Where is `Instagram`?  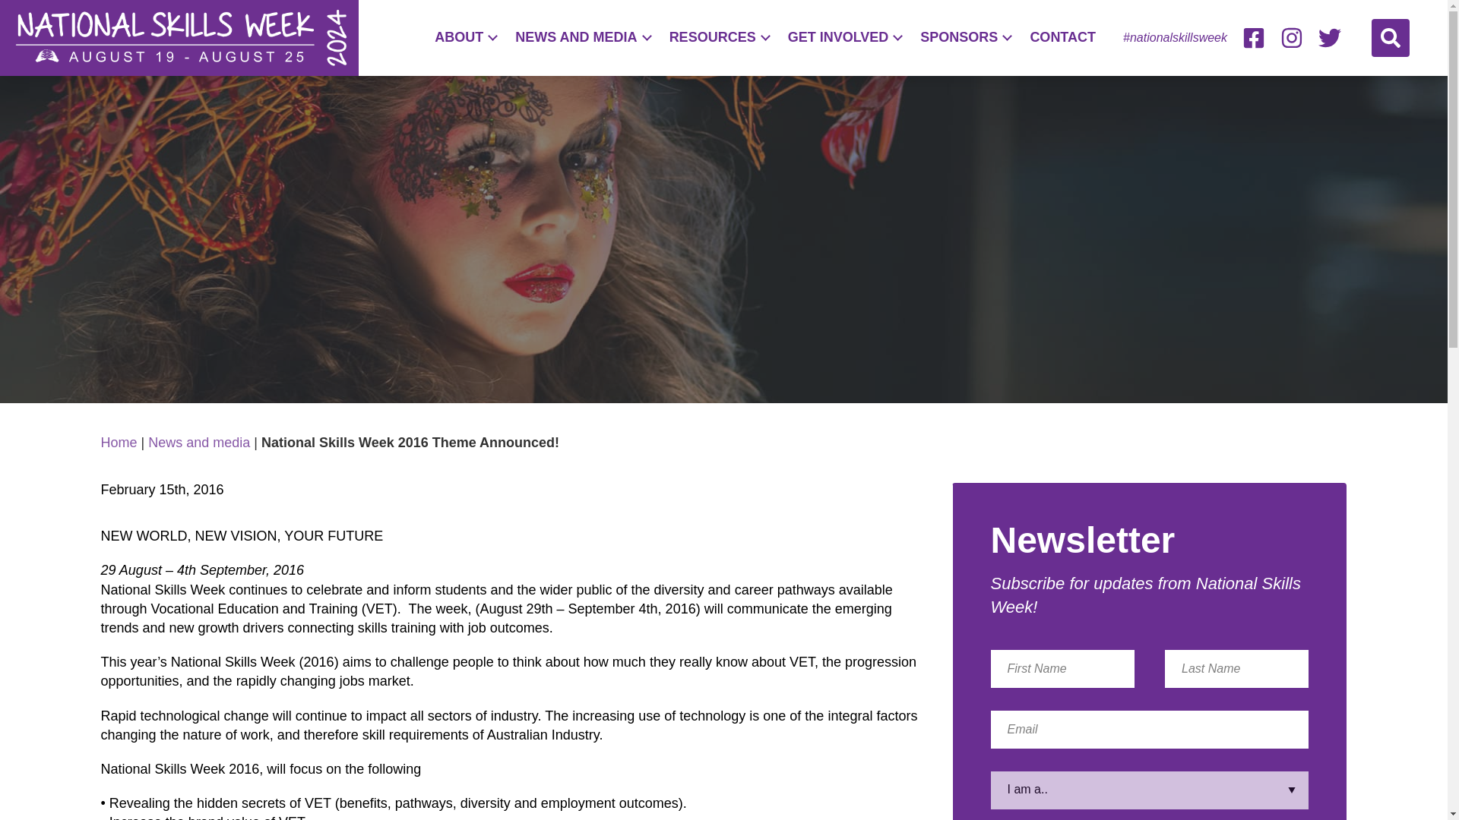 Instagram is located at coordinates (1292, 37).